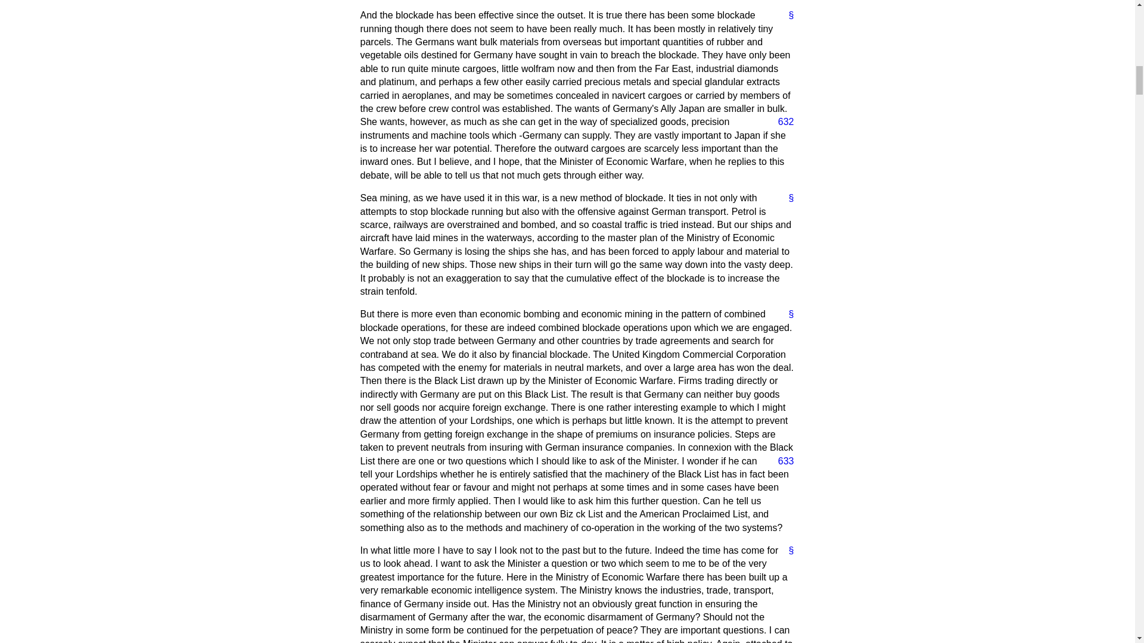 The image size is (1144, 643). What do you see at coordinates (781, 122) in the screenshot?
I see `632` at bounding box center [781, 122].